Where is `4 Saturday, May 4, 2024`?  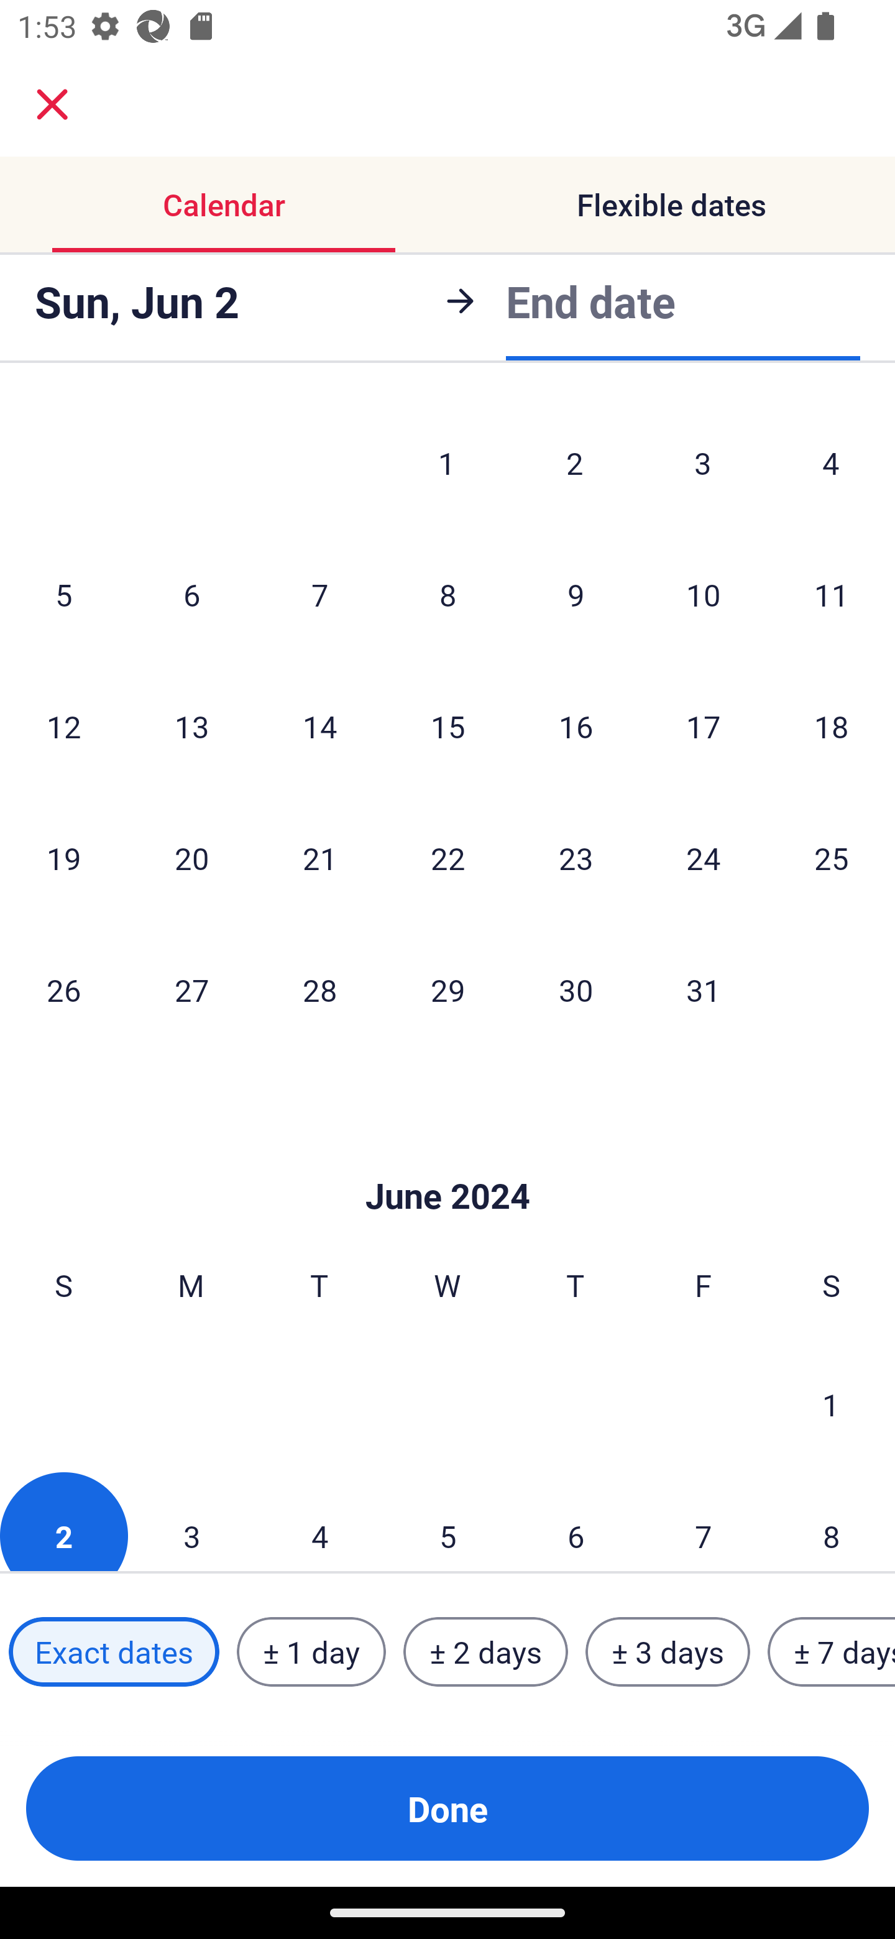 4 Saturday, May 4, 2024 is located at coordinates (831, 462).